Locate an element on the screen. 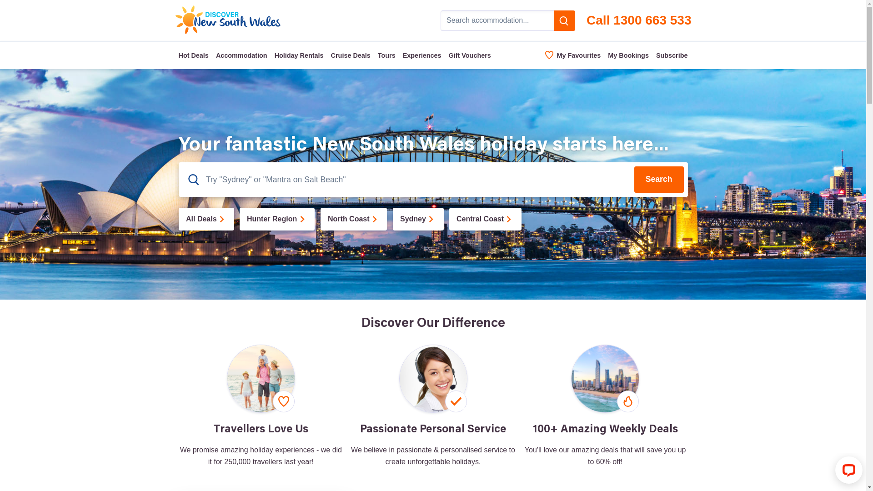 The width and height of the screenshot is (873, 491). All Deals is located at coordinates (206, 219).